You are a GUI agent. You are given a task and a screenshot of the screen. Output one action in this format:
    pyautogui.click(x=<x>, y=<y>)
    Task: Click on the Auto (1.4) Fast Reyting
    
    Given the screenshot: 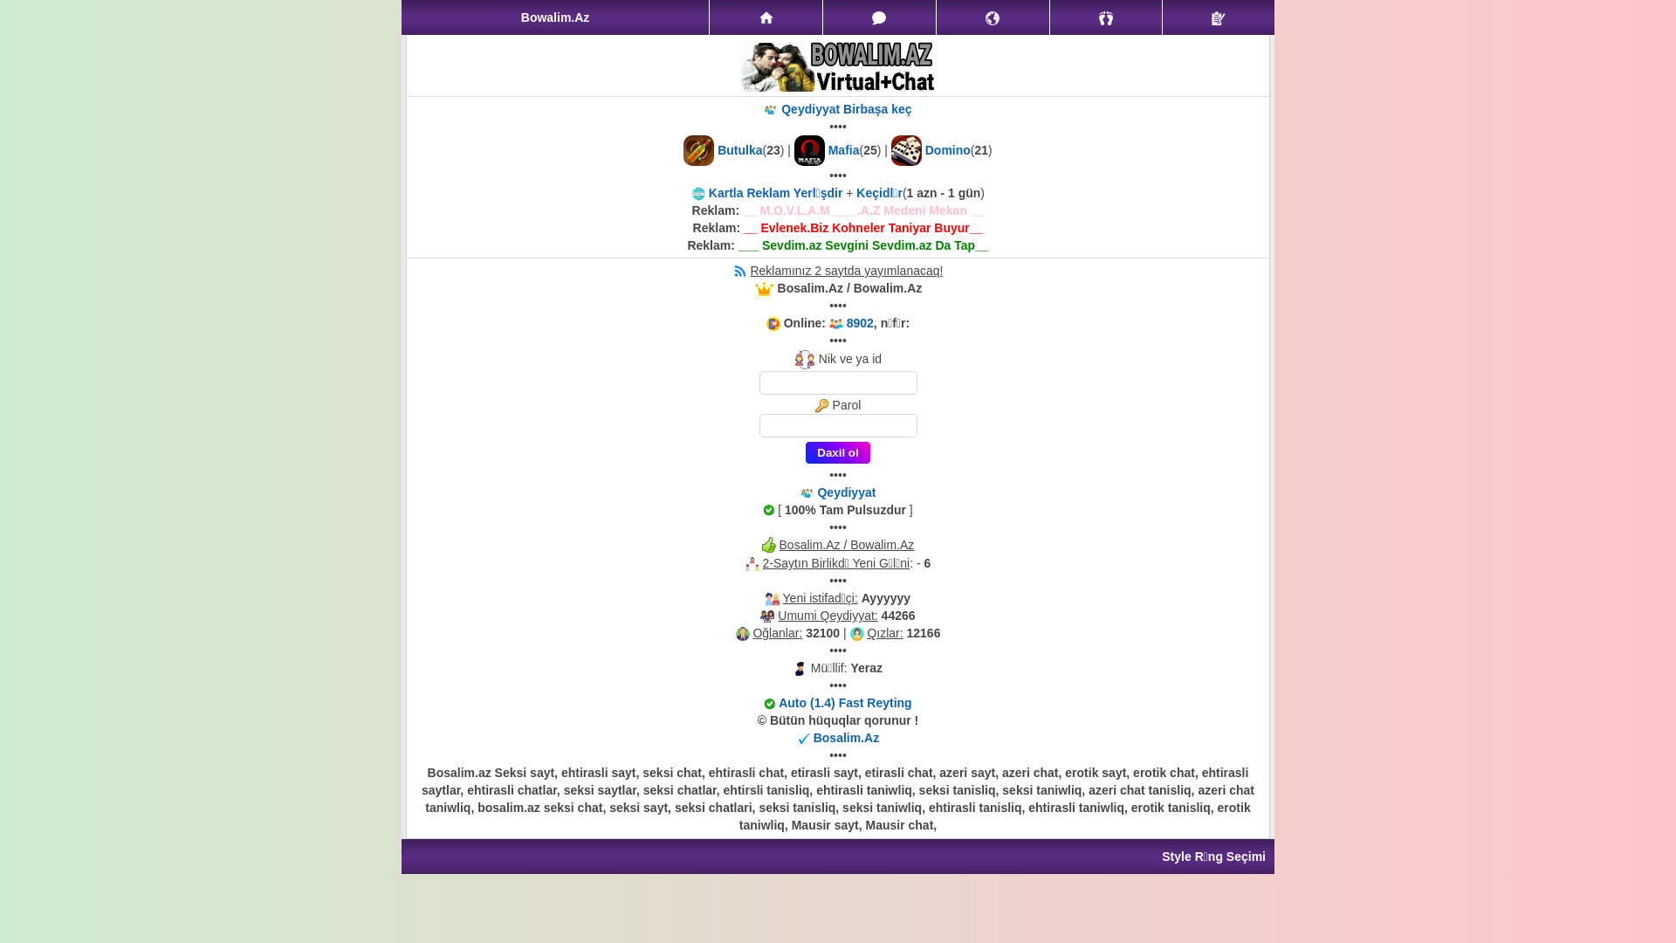 What is the action you would take?
    pyautogui.click(x=845, y=703)
    